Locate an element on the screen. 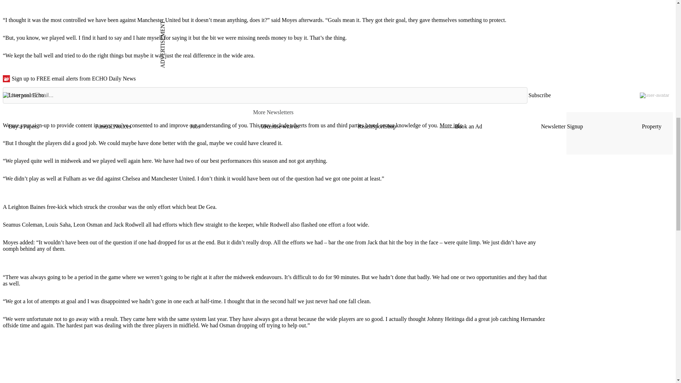 The height and width of the screenshot is (383, 681). More Newsletters is located at coordinates (276, 112).